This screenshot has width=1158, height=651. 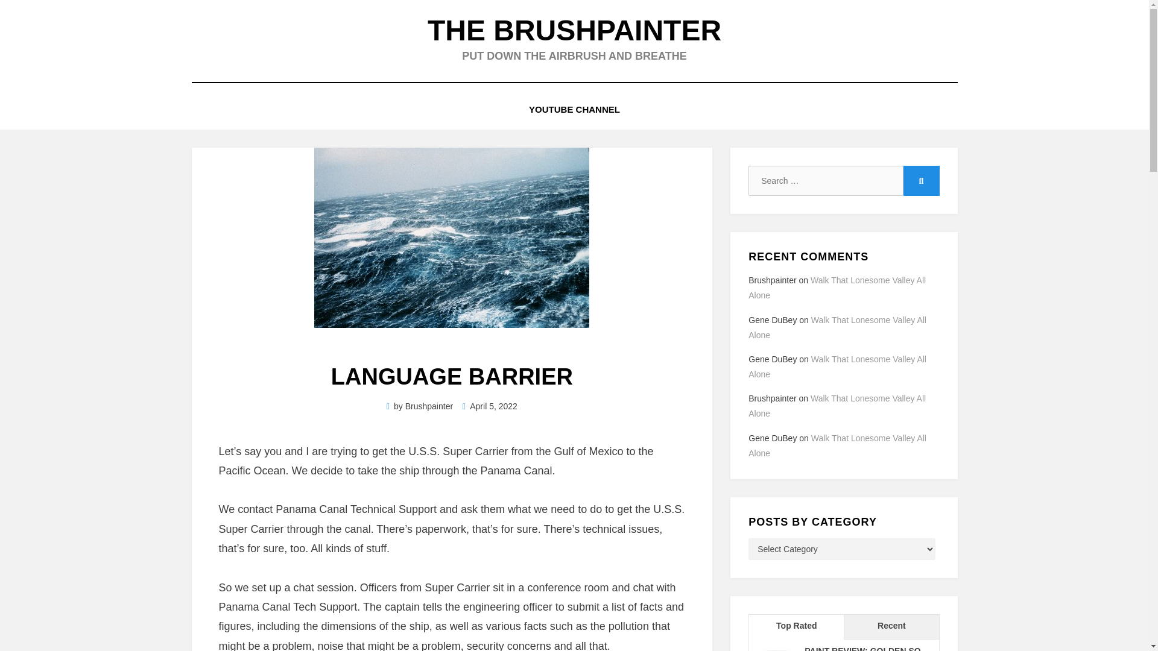 What do you see at coordinates (921, 181) in the screenshot?
I see `Search` at bounding box center [921, 181].